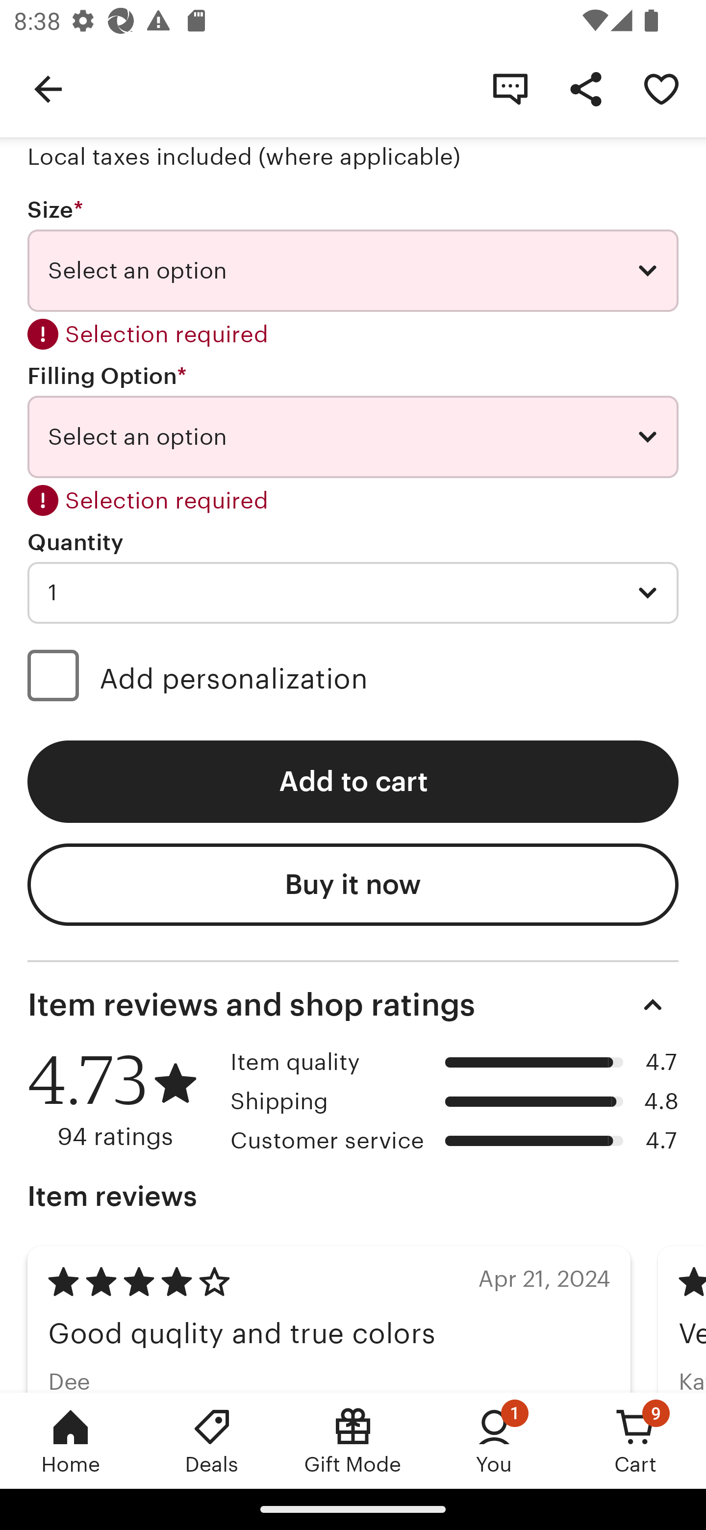 The height and width of the screenshot is (1530, 706). Describe the element at coordinates (635, 1440) in the screenshot. I see `Cart, 9 new notifications Cart` at that location.